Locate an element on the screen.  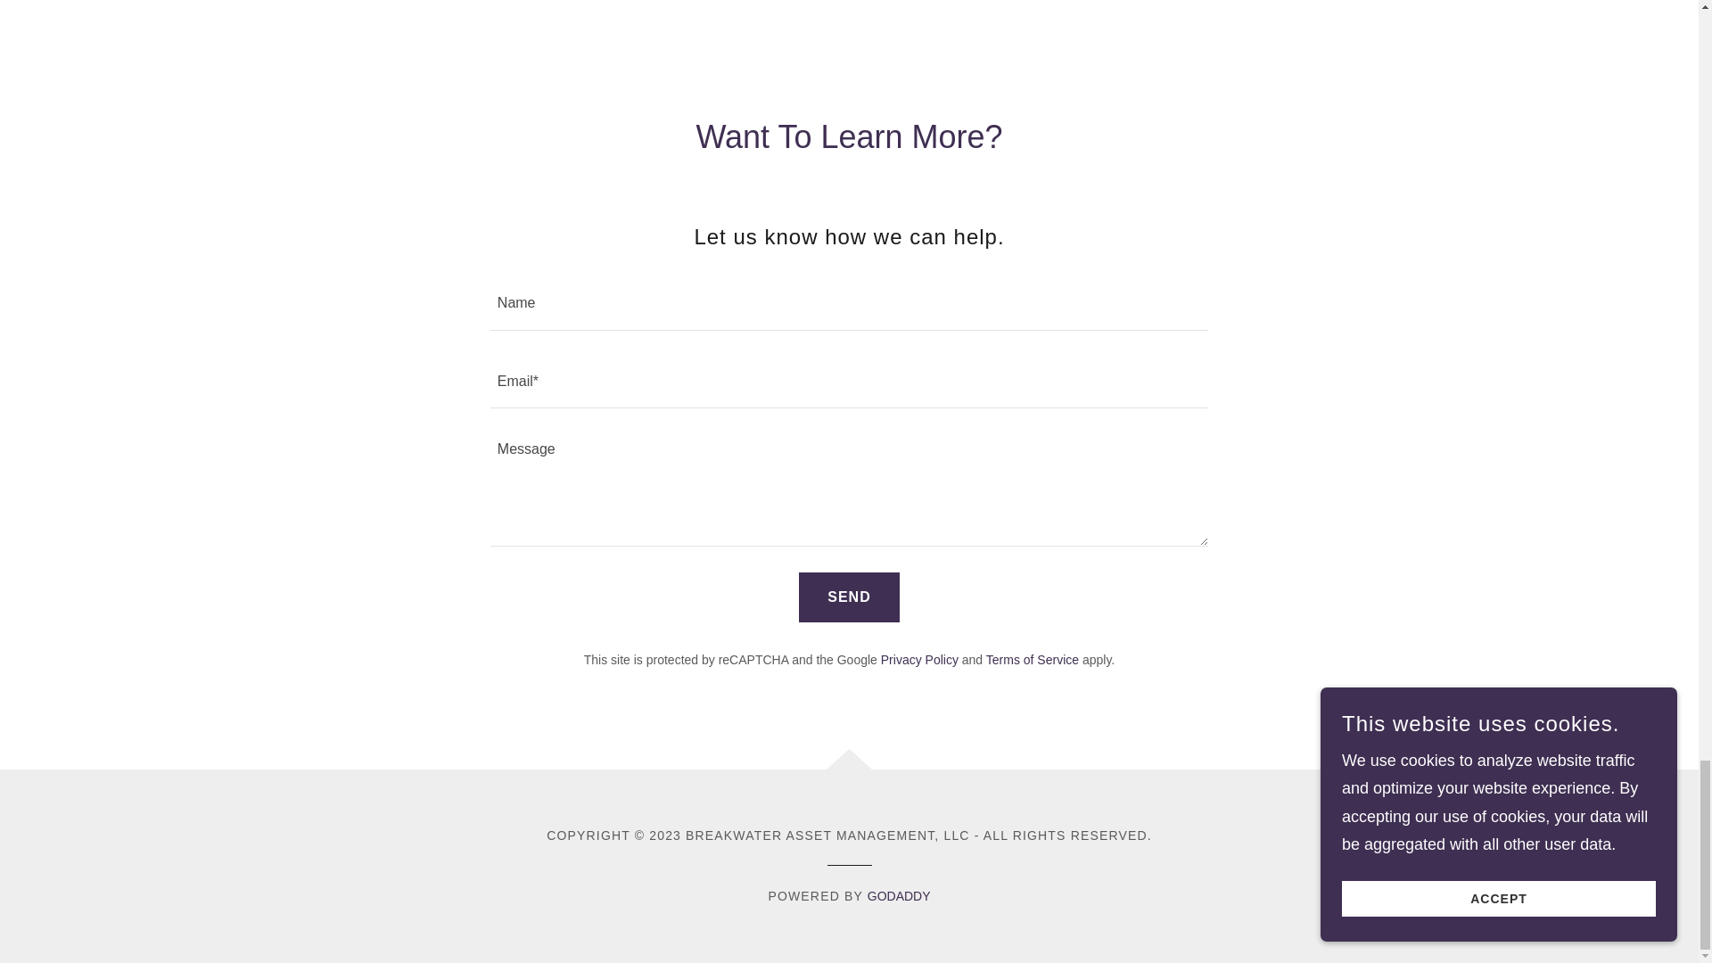
Terms of Service is located at coordinates (1032, 660).